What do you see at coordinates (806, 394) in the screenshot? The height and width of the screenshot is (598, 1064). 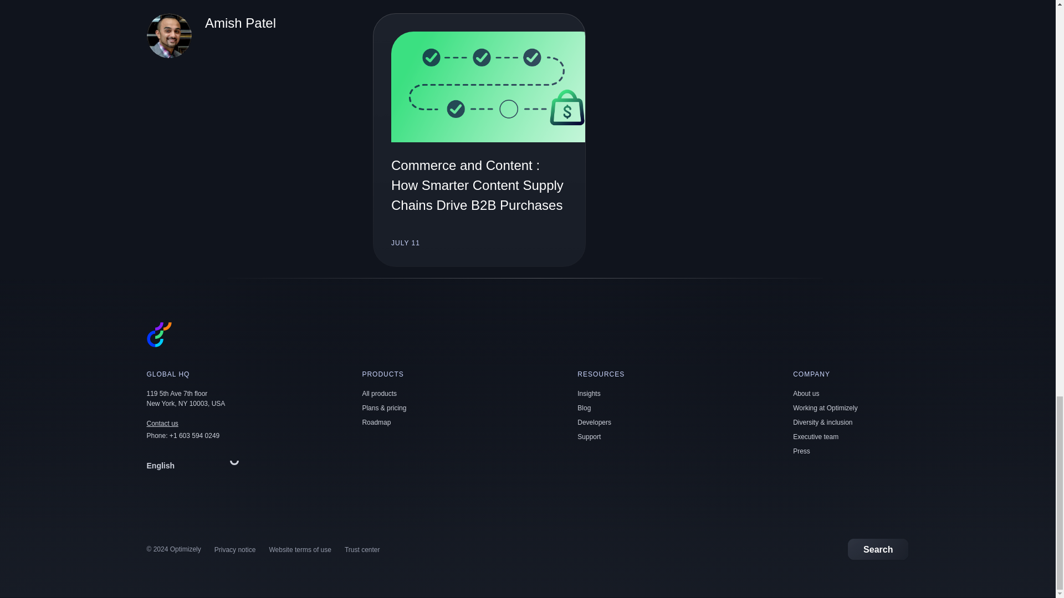 I see `About us` at bounding box center [806, 394].